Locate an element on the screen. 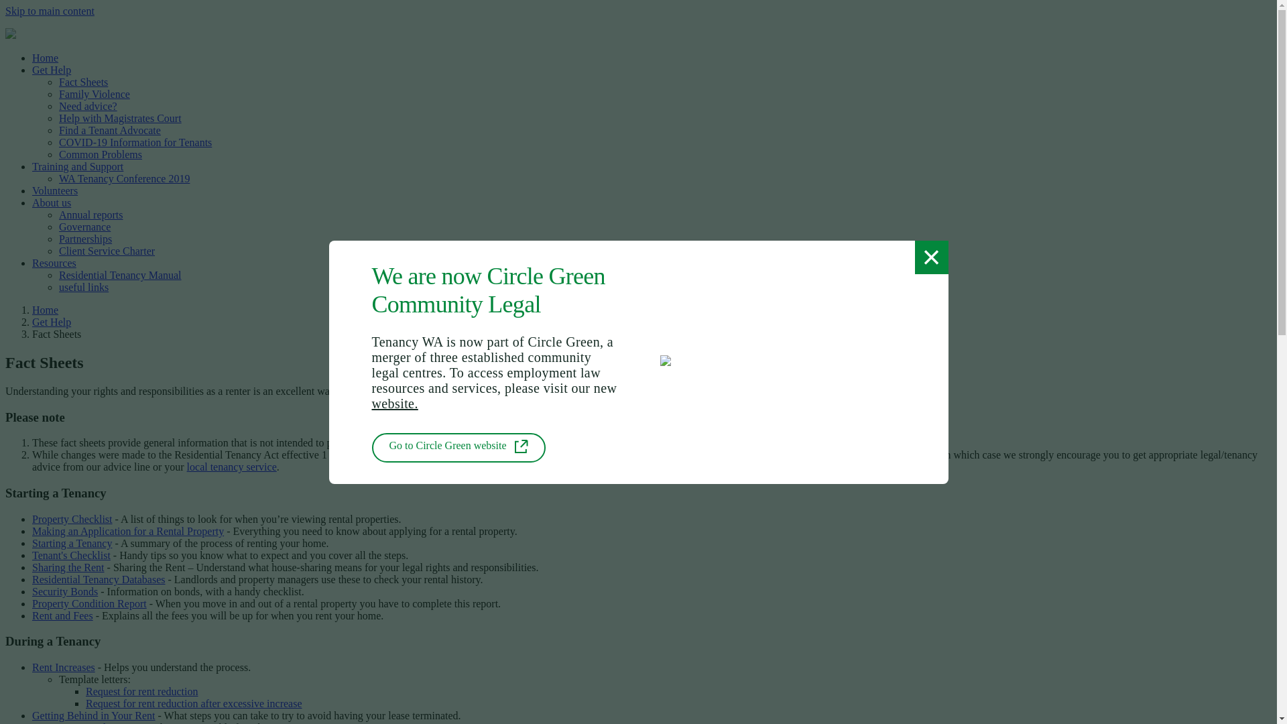 The width and height of the screenshot is (1287, 724). Security Bonds is located at coordinates (65, 591).